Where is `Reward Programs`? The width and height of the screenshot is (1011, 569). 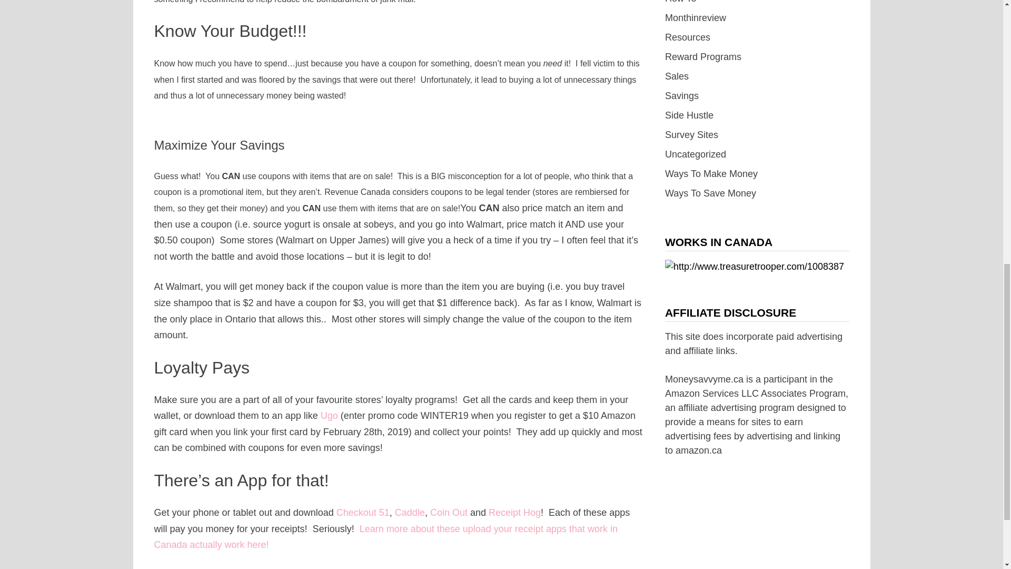
Reward Programs is located at coordinates (703, 57).